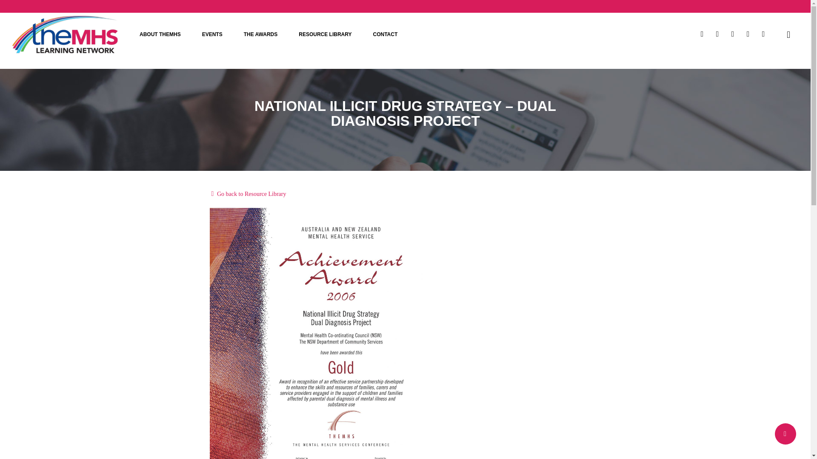 Image resolution: width=817 pixels, height=459 pixels. Describe the element at coordinates (261, 34) in the screenshot. I see `THE AWARDS` at that location.